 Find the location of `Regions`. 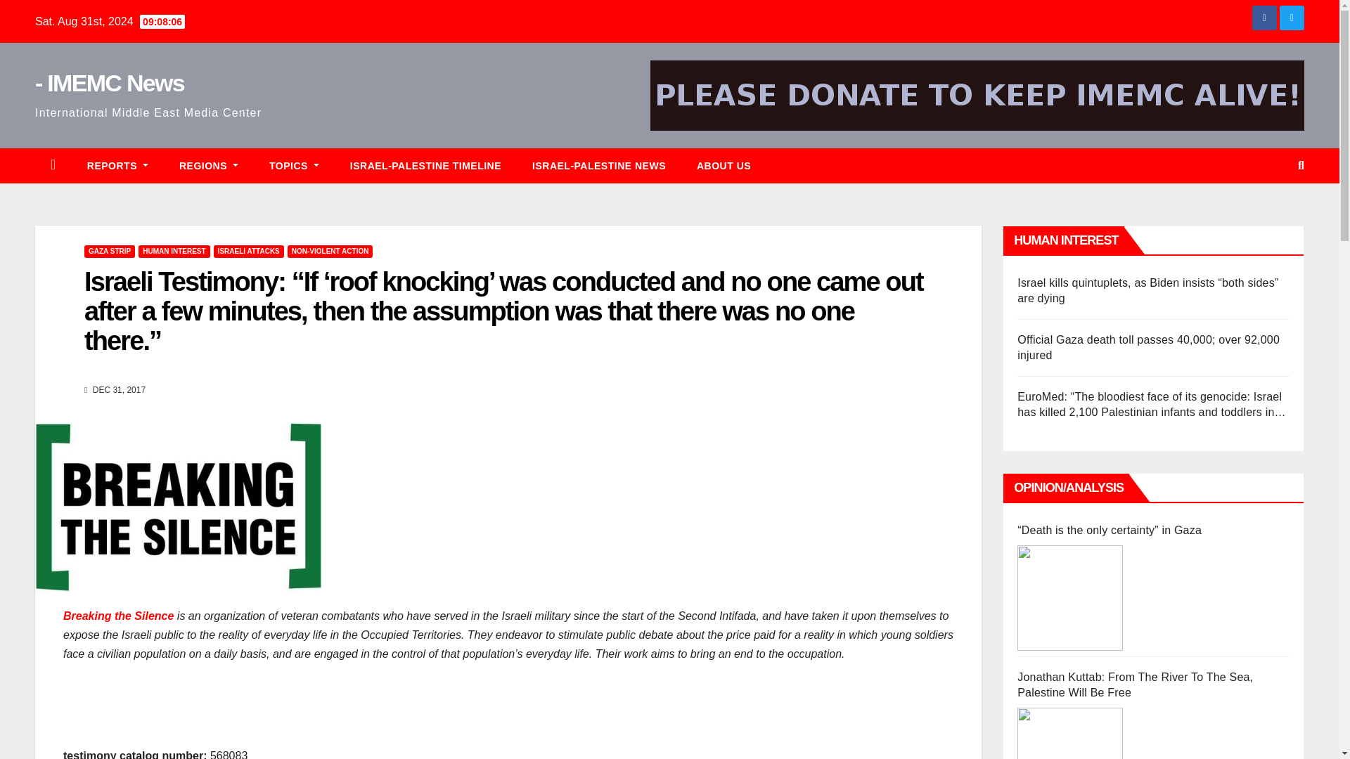

Regions is located at coordinates (208, 166).